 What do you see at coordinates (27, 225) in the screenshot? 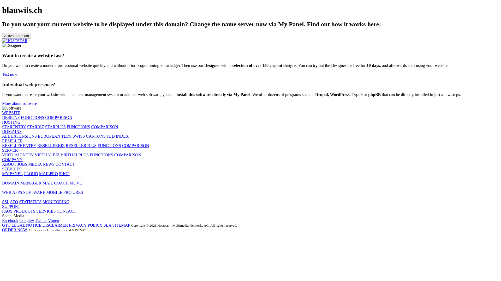
I see `LEGAL NOTICE` at bounding box center [27, 225].